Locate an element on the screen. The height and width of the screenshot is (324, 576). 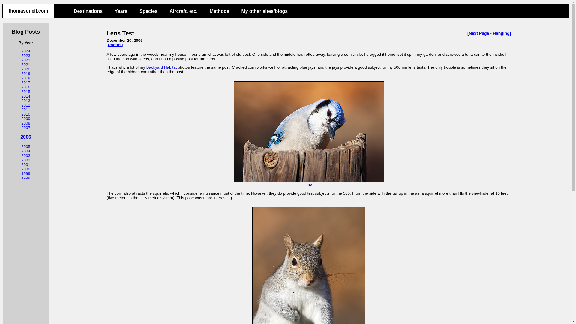
Years is located at coordinates (121, 9).